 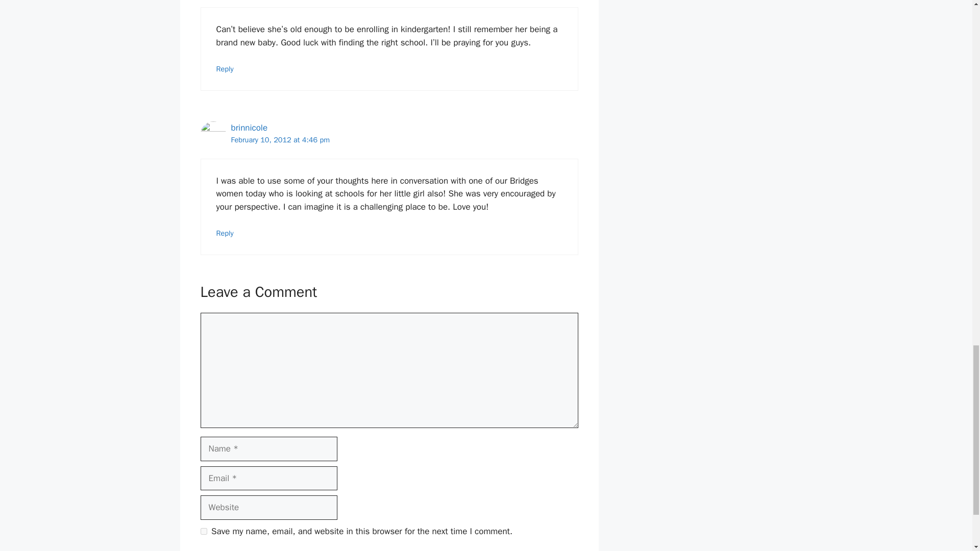 What do you see at coordinates (280, 139) in the screenshot?
I see `February 10, 2012 at 4:46 pm` at bounding box center [280, 139].